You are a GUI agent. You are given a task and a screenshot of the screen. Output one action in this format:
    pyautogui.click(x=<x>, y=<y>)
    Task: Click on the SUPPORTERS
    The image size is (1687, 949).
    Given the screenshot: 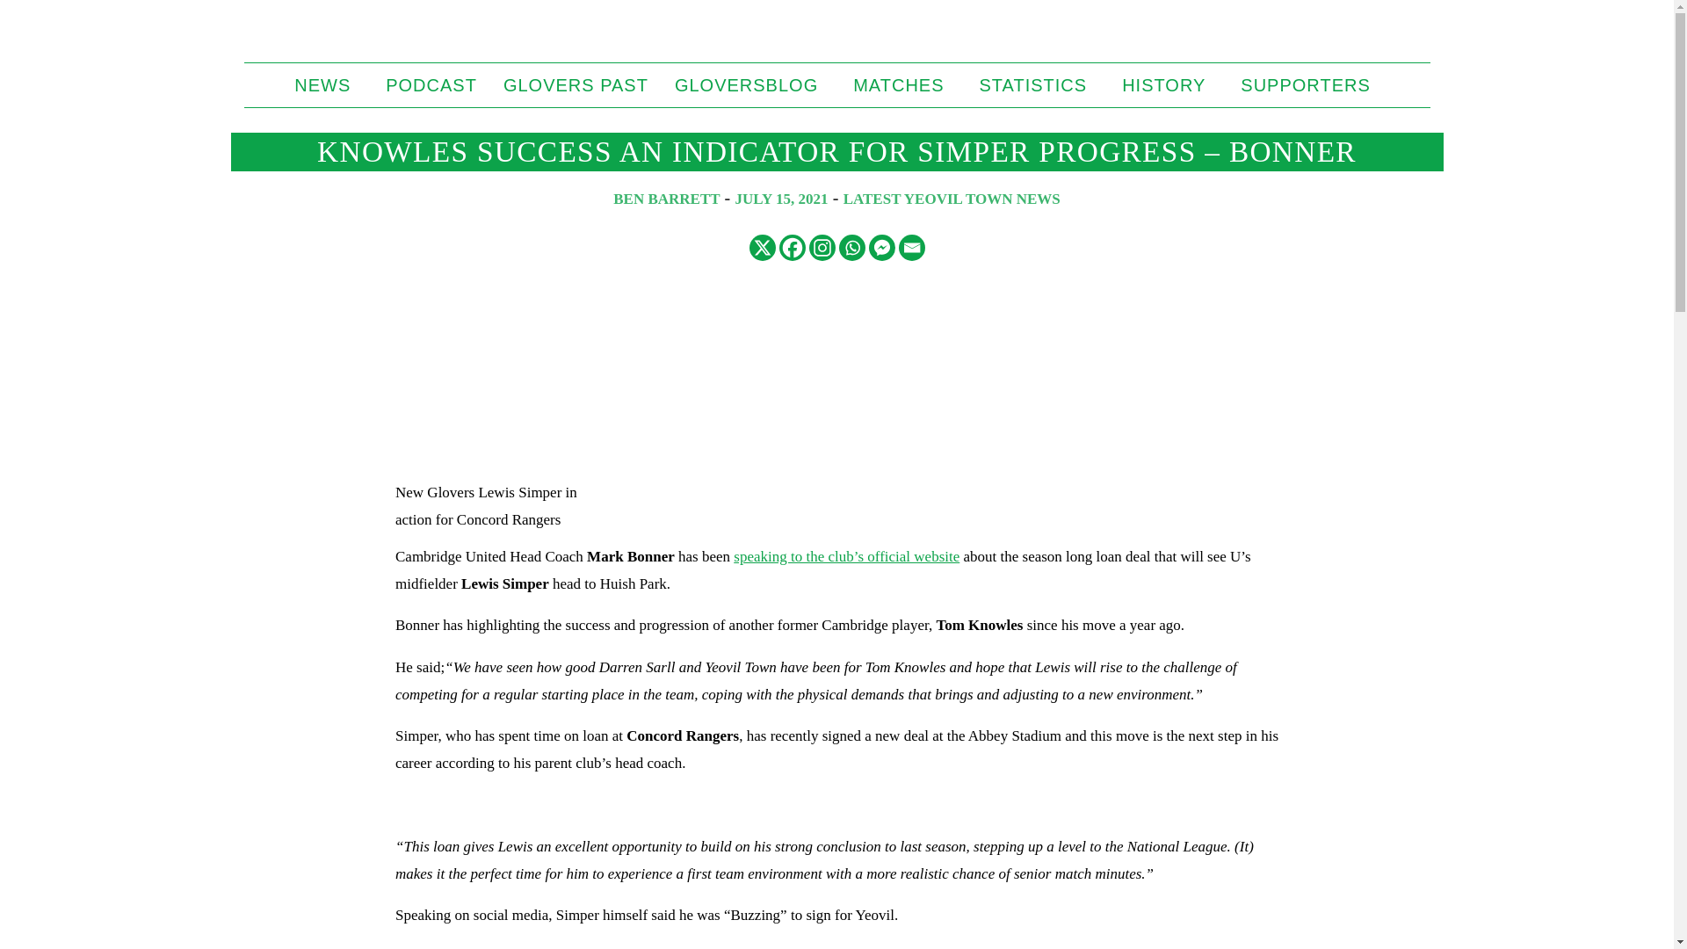 What is the action you would take?
    pyautogui.click(x=1309, y=85)
    